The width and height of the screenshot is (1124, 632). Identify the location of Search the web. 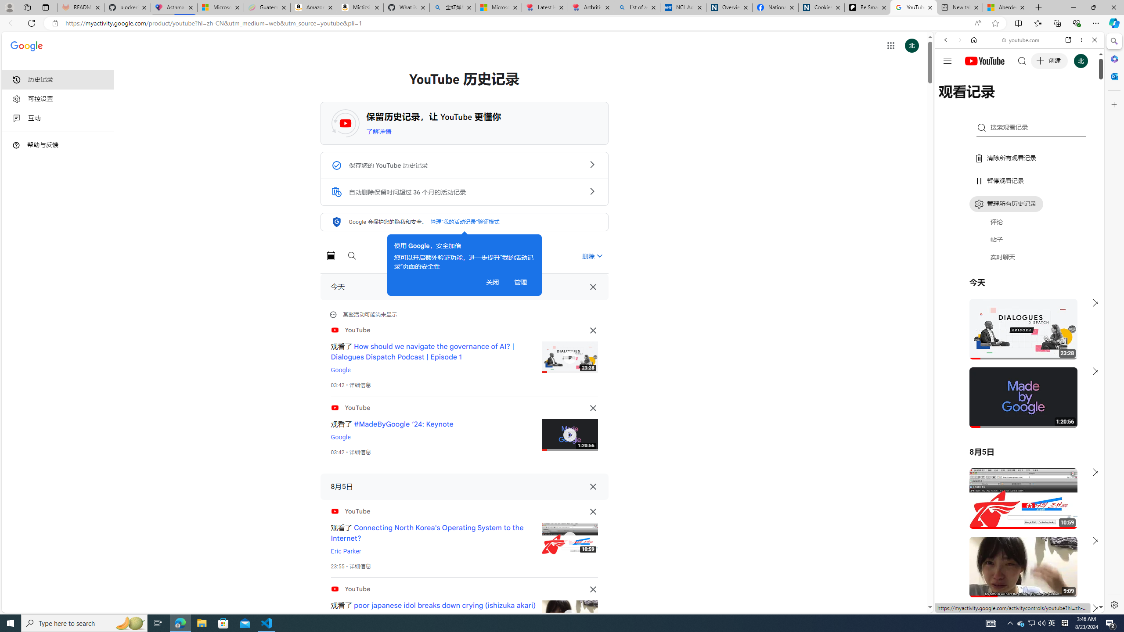
(1024, 61).